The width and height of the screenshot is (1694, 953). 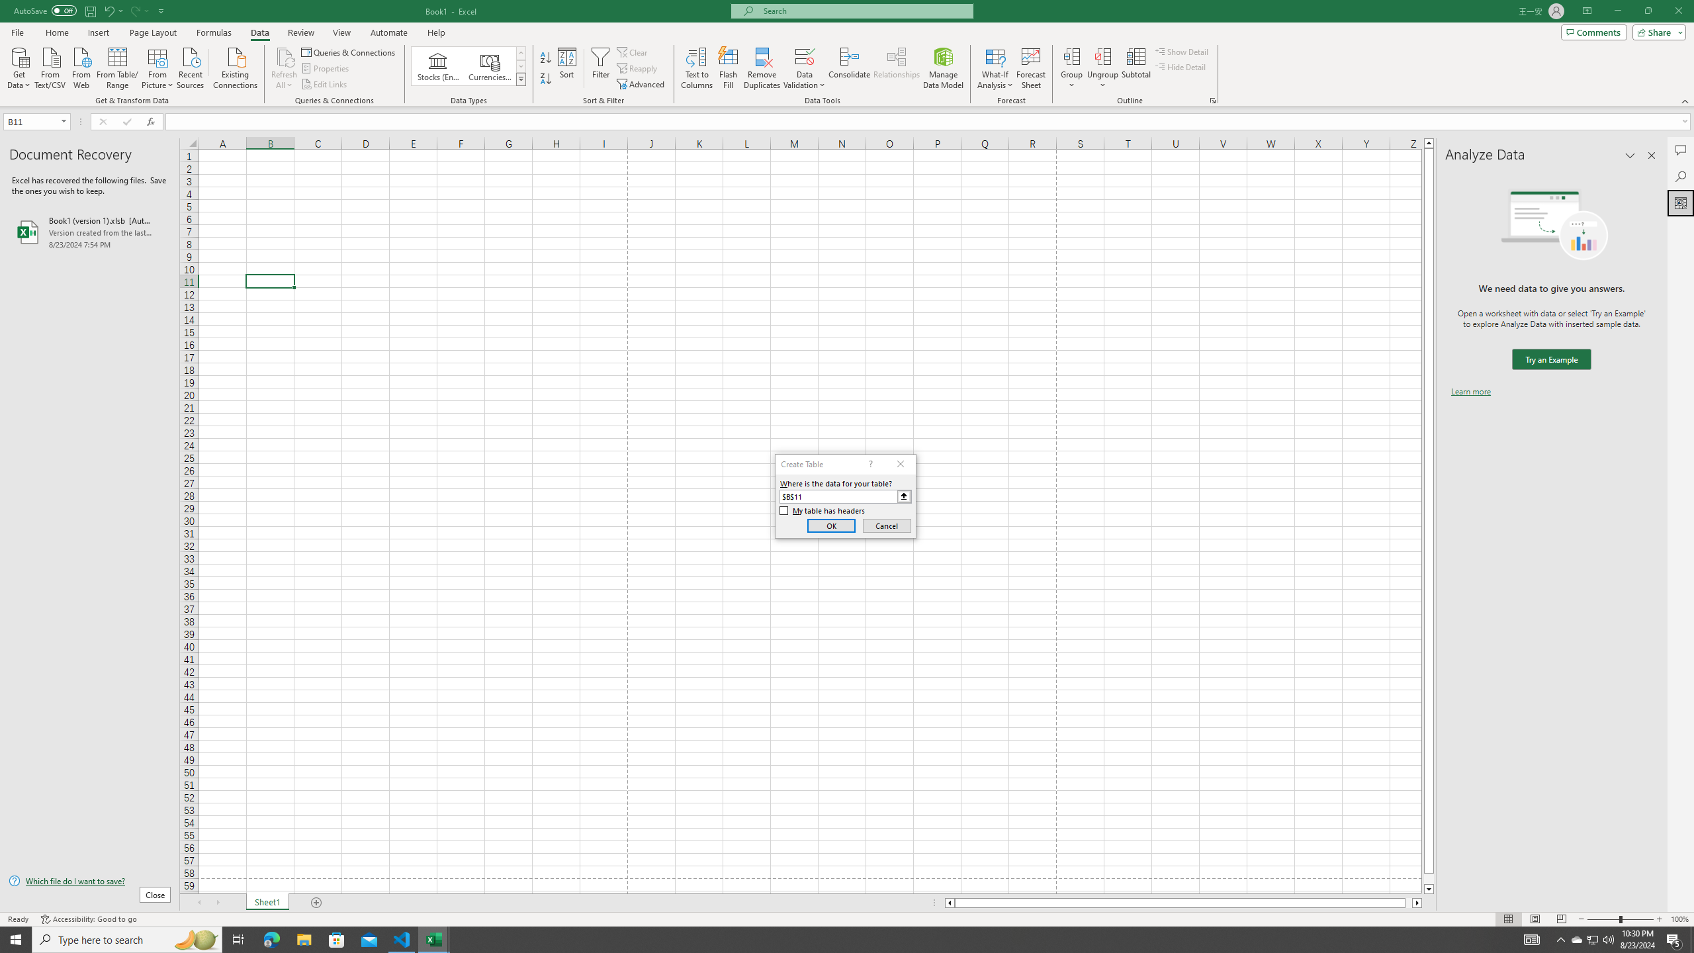 I want to click on We need data to give you answers. Try an Example, so click(x=1551, y=360).